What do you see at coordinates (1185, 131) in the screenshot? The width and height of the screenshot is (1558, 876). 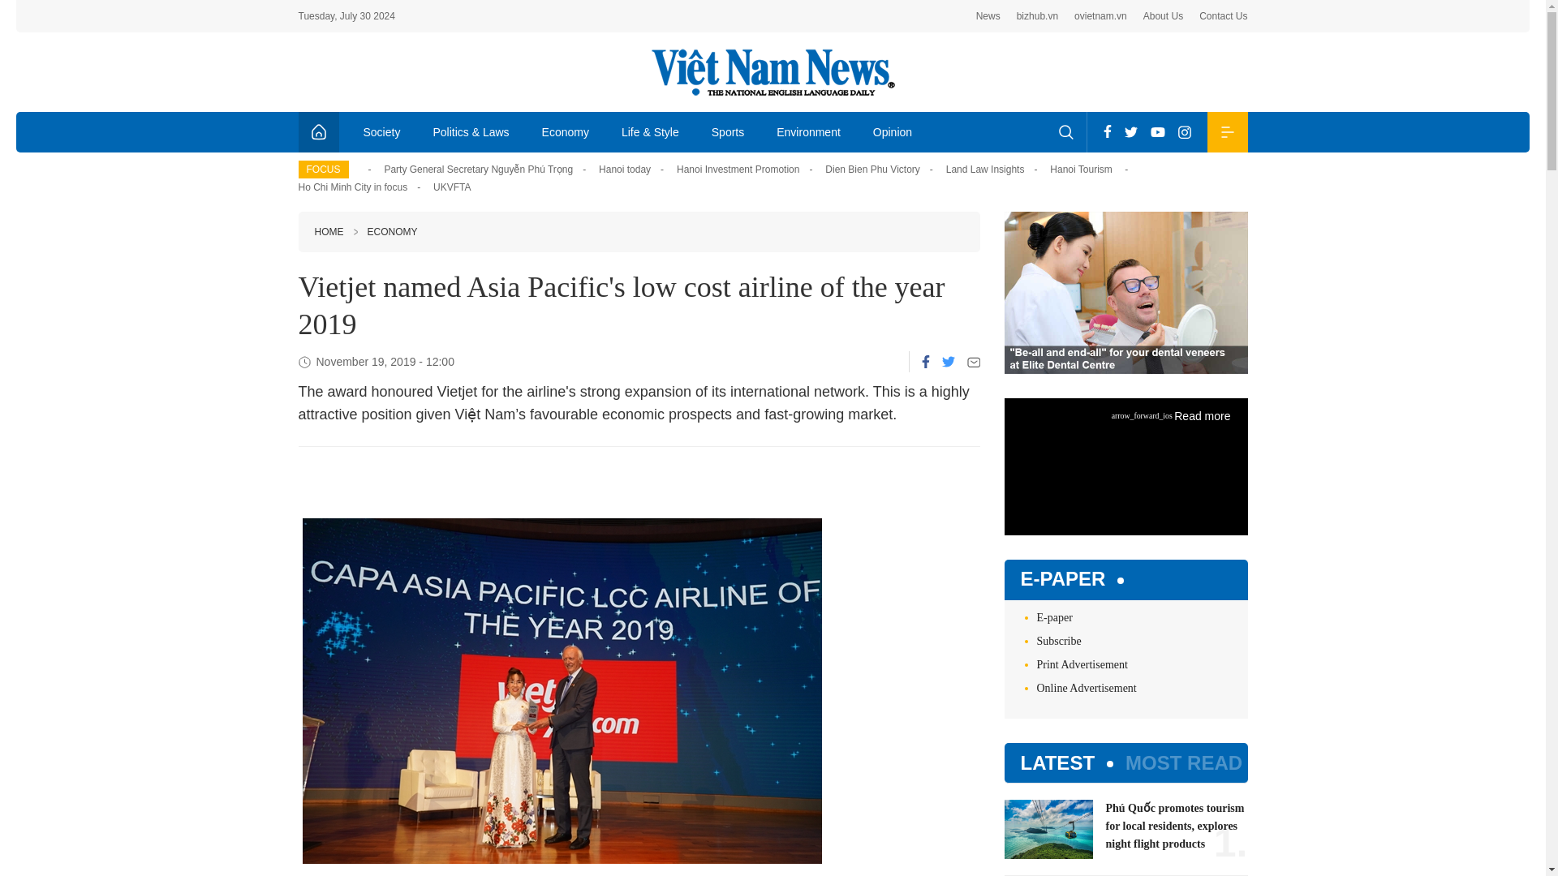 I see `Instagram` at bounding box center [1185, 131].